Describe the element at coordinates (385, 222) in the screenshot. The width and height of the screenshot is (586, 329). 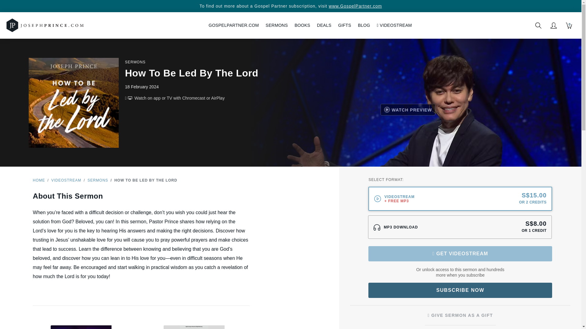
I see `20240218M3` at that location.